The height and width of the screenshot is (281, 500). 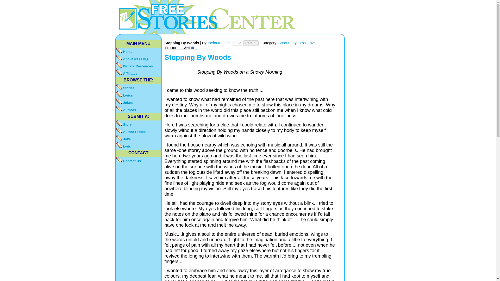 What do you see at coordinates (139, 160) in the screenshot?
I see `Contact Us` at bounding box center [139, 160].